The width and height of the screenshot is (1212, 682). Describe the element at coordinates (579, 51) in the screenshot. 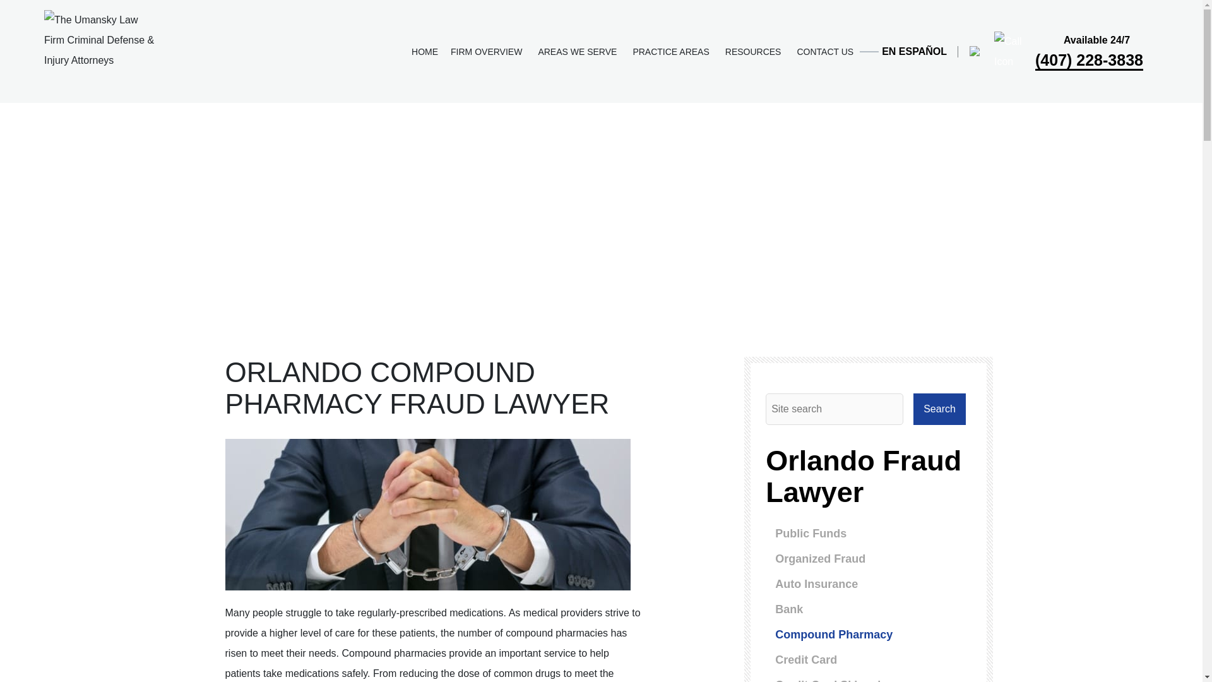

I see `AREAS WE SERVE` at that location.